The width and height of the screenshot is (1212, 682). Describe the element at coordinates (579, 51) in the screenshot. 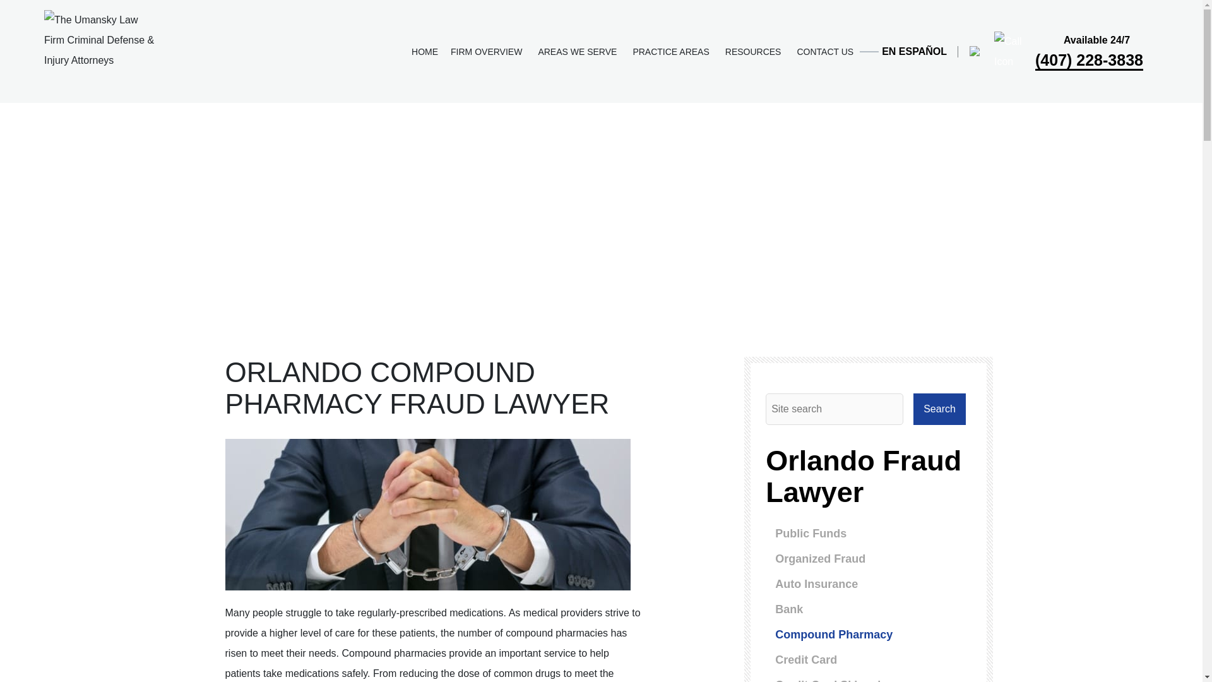

I see `AREAS WE SERVE` at that location.